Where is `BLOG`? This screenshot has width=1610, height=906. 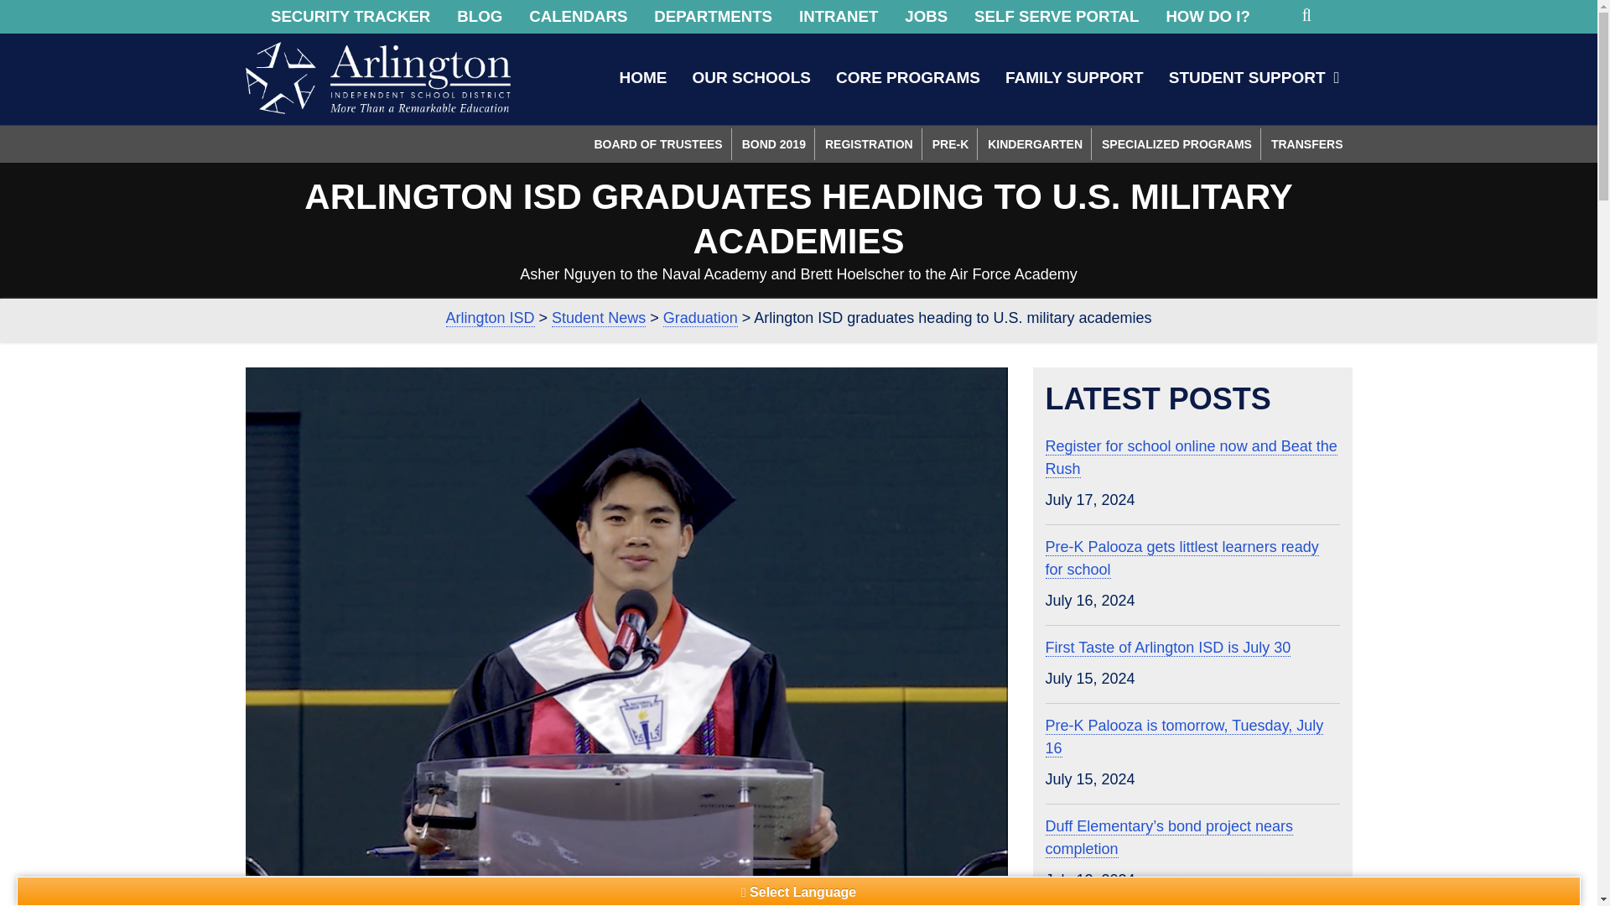
BLOG is located at coordinates (480, 17).